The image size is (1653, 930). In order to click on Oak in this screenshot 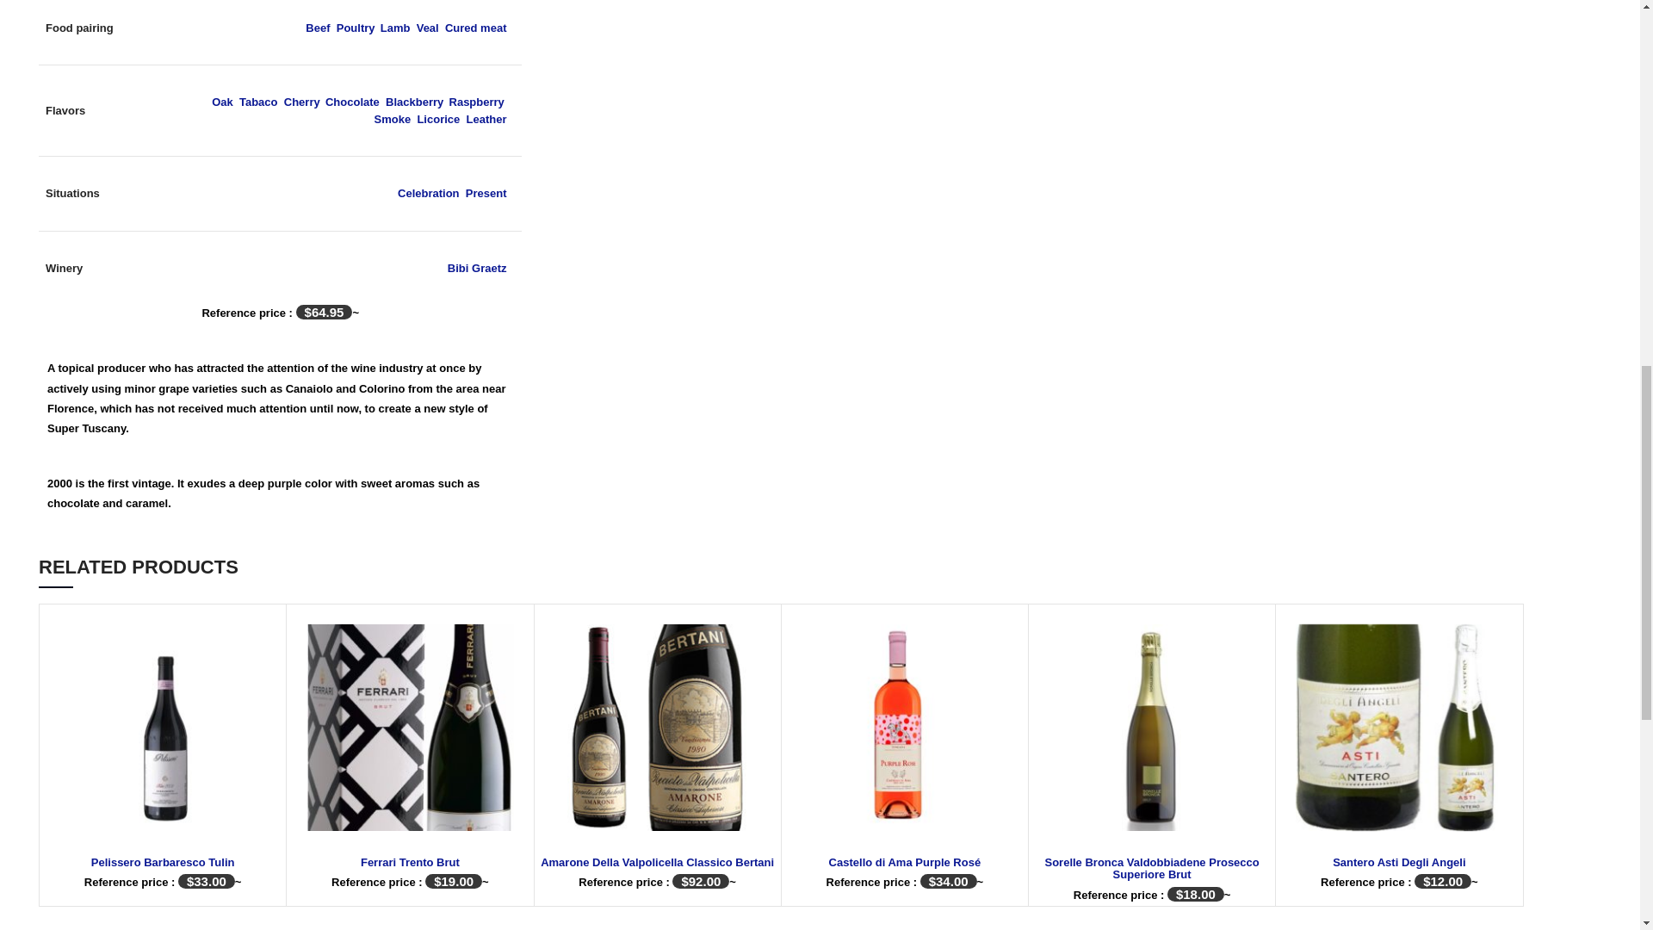, I will do `click(222, 102)`.